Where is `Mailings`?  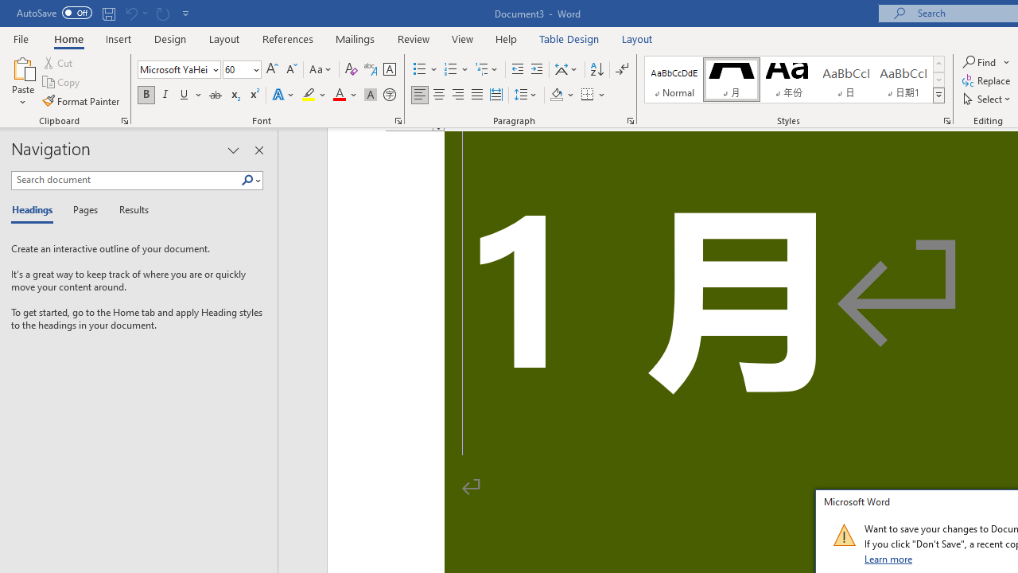 Mailings is located at coordinates (356, 38).